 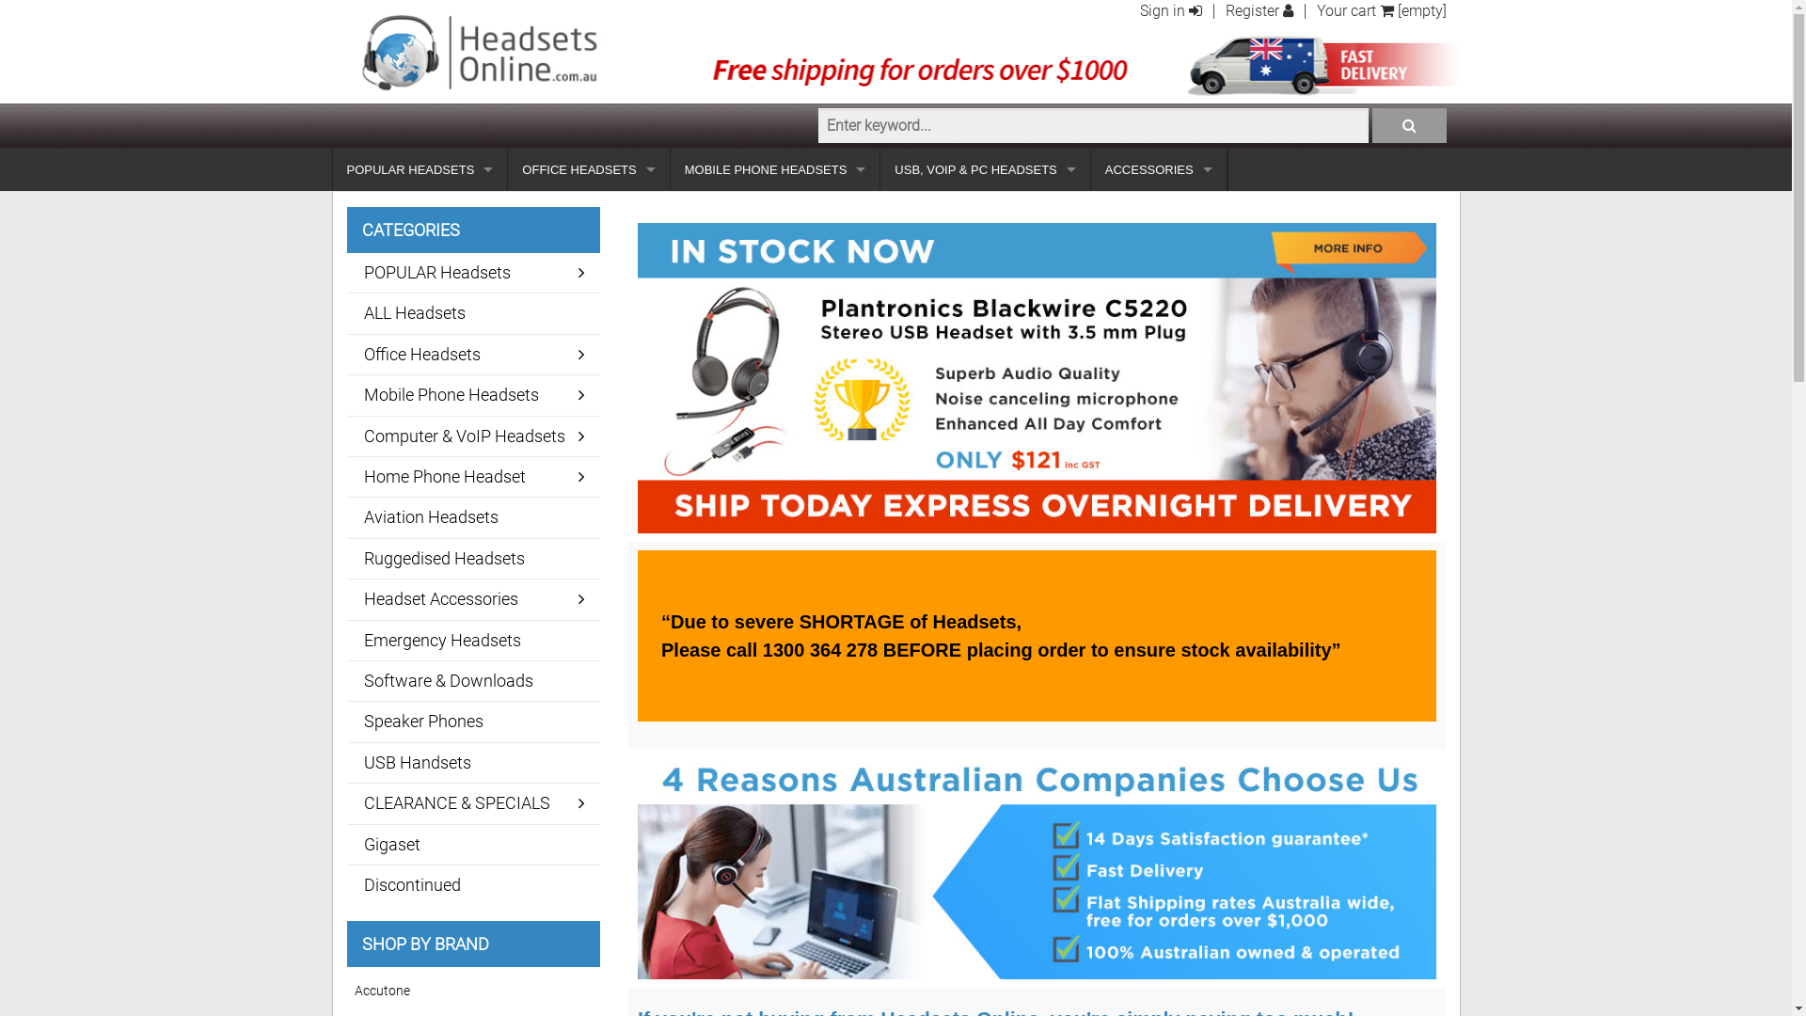 What do you see at coordinates (420, 213) in the screenshot?
I see `Wireless headsets` at bounding box center [420, 213].